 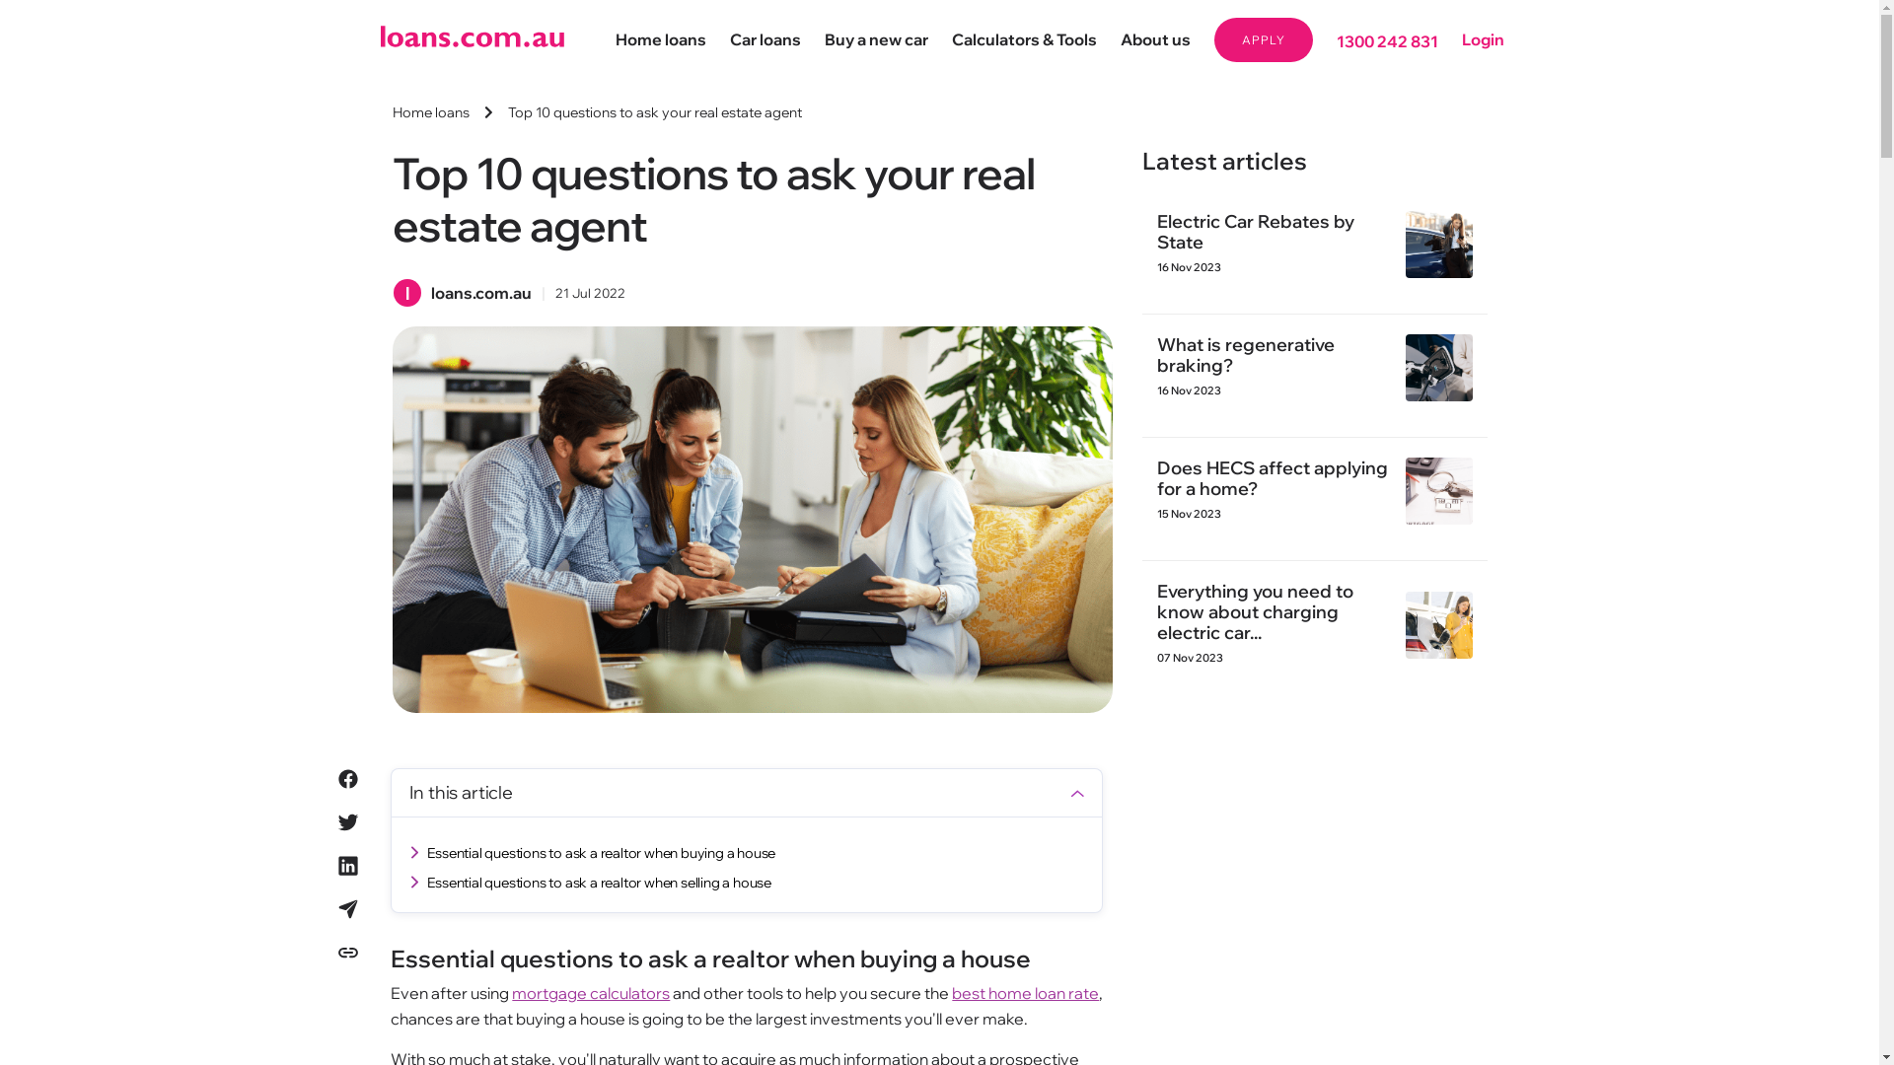 I want to click on Share via Email, so click(x=348, y=912).